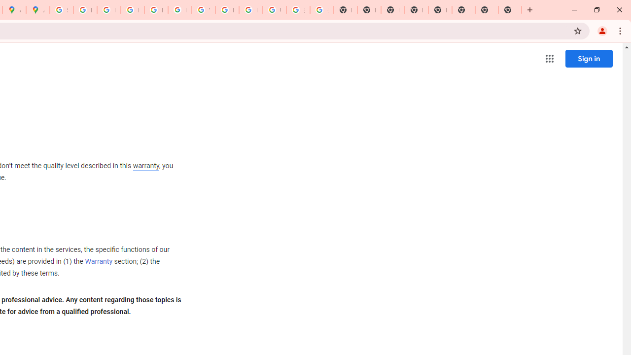 The height and width of the screenshot is (355, 631). What do you see at coordinates (99, 262) in the screenshot?
I see `Warranty` at bounding box center [99, 262].